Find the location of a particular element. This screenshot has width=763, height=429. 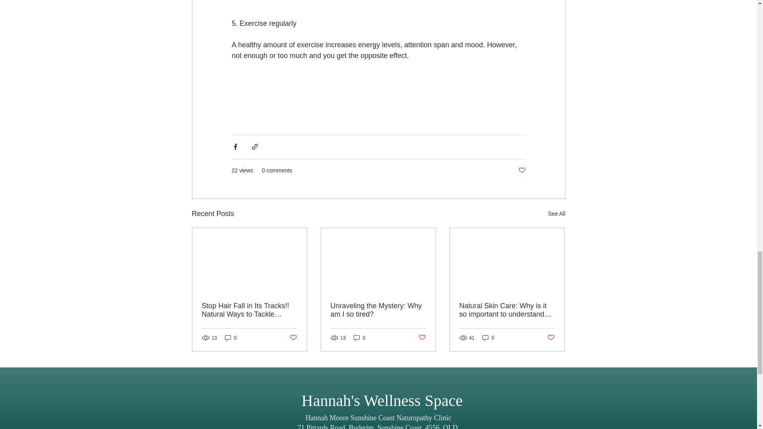

0 is located at coordinates (230, 338).